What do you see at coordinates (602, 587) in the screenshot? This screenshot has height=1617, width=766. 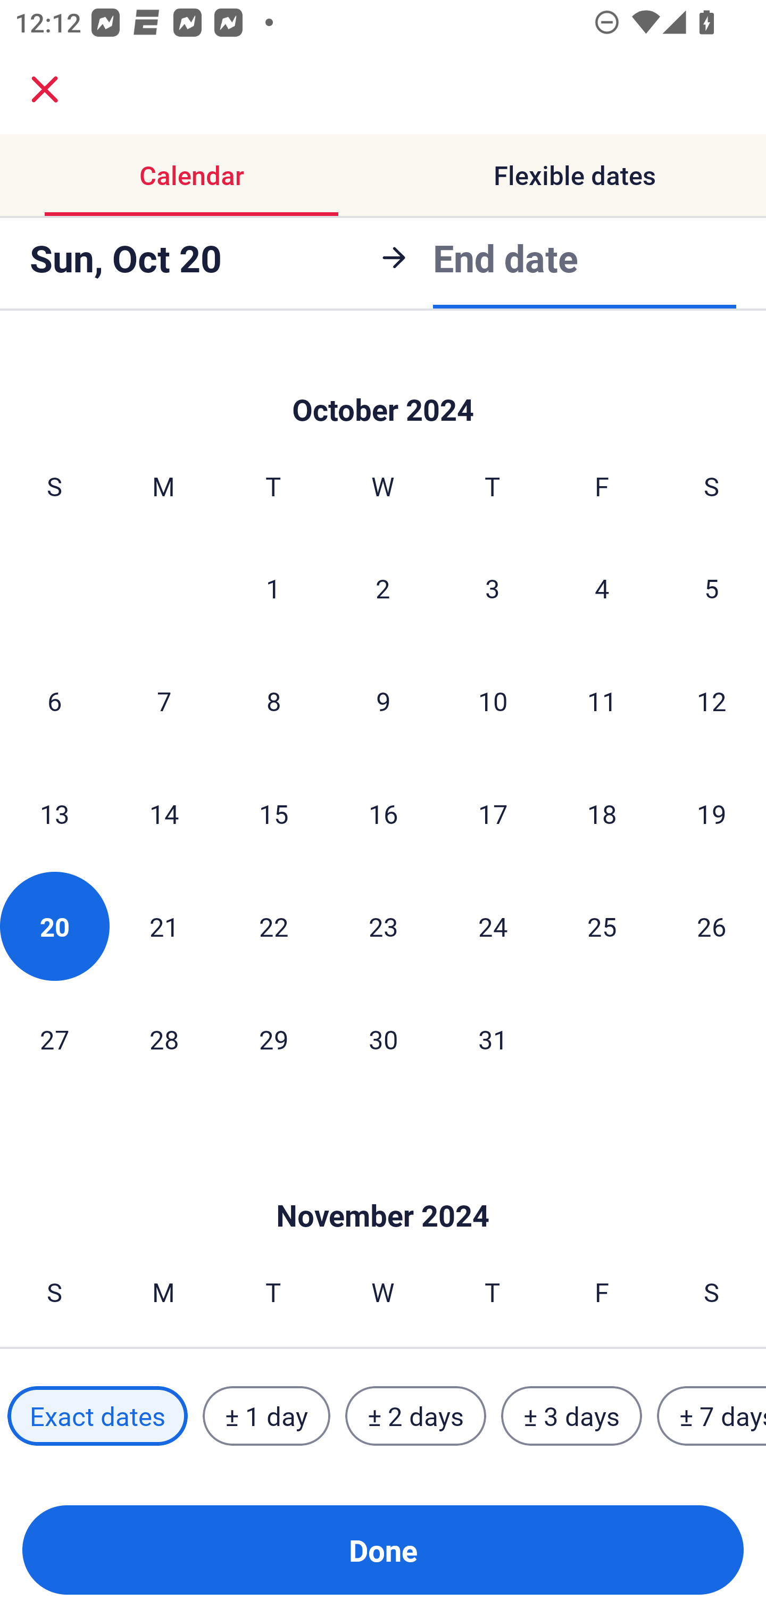 I see `4 Friday, October 4, 2024` at bounding box center [602, 587].